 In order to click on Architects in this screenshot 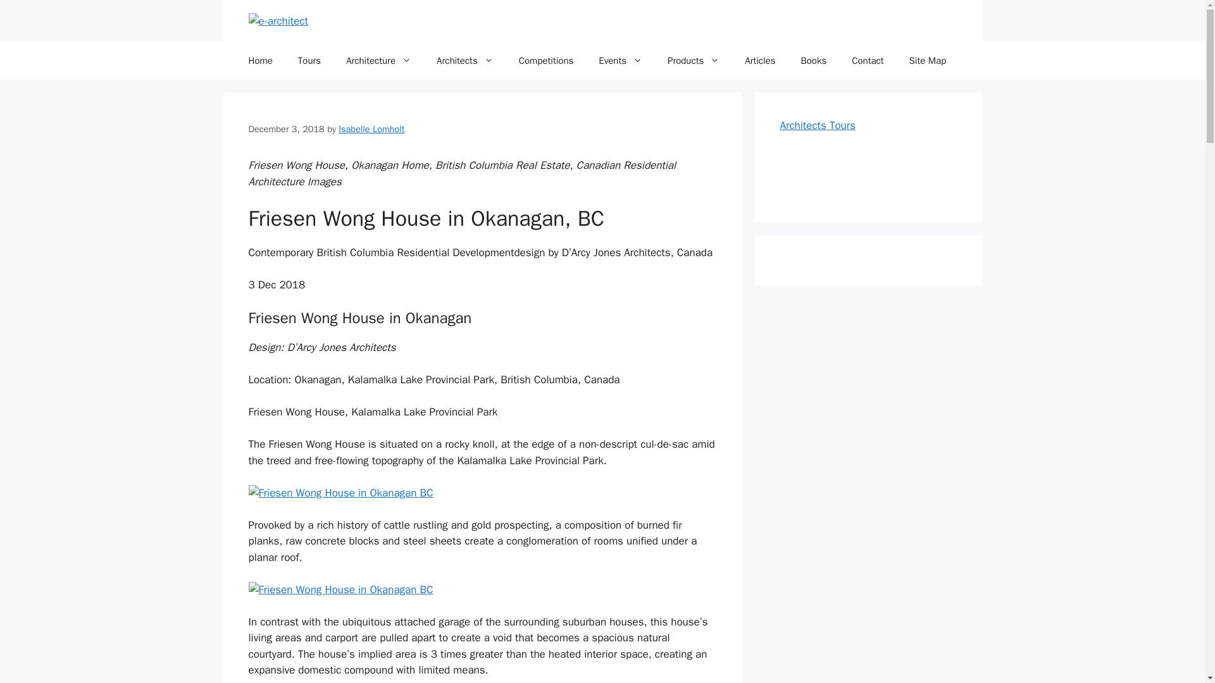, I will do `click(465, 61)`.